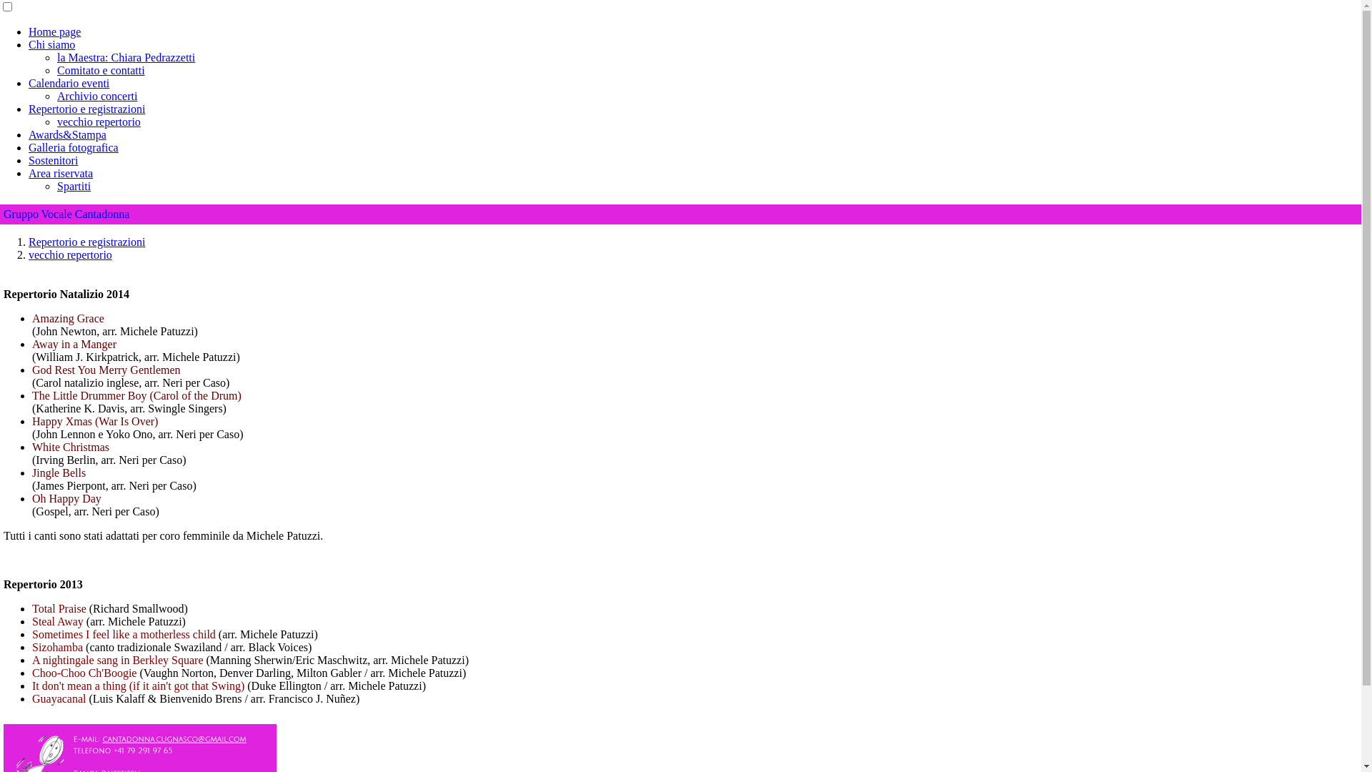 The height and width of the screenshot is (772, 1372). Describe the element at coordinates (51, 44) in the screenshot. I see `Chi siamo` at that location.